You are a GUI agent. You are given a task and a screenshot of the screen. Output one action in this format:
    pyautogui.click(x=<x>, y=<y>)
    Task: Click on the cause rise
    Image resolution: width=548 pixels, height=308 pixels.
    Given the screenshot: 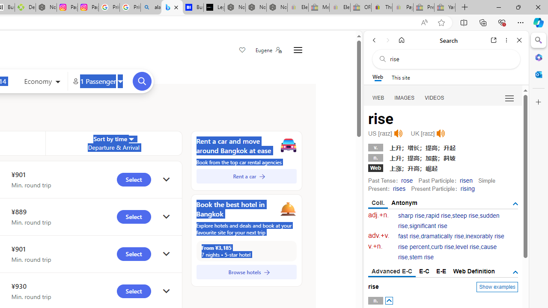 What is the action you would take?
    pyautogui.click(x=447, y=252)
    